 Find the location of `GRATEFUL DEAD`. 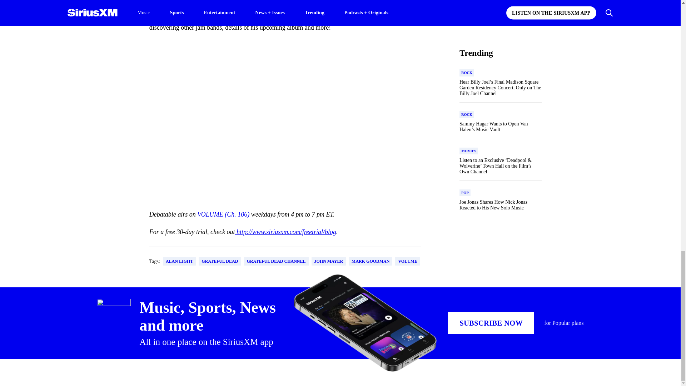

GRATEFUL DEAD is located at coordinates (219, 261).